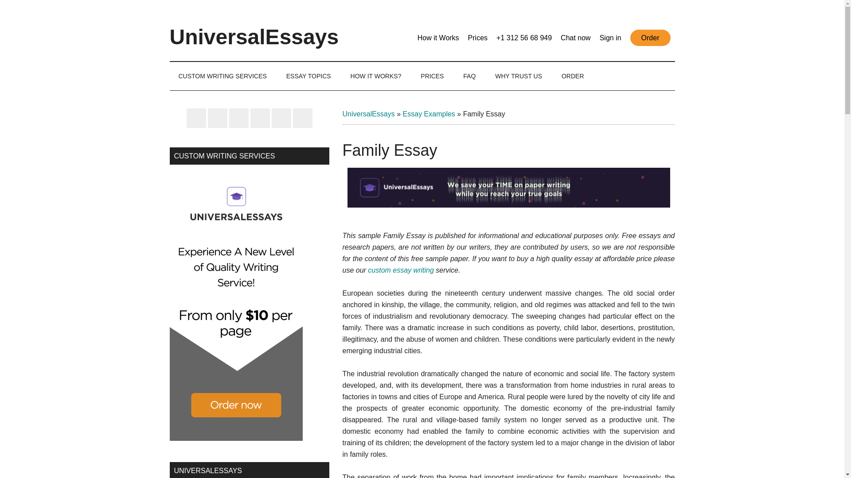  Describe the element at coordinates (308, 76) in the screenshot. I see `ESSAY TOPICS` at that location.